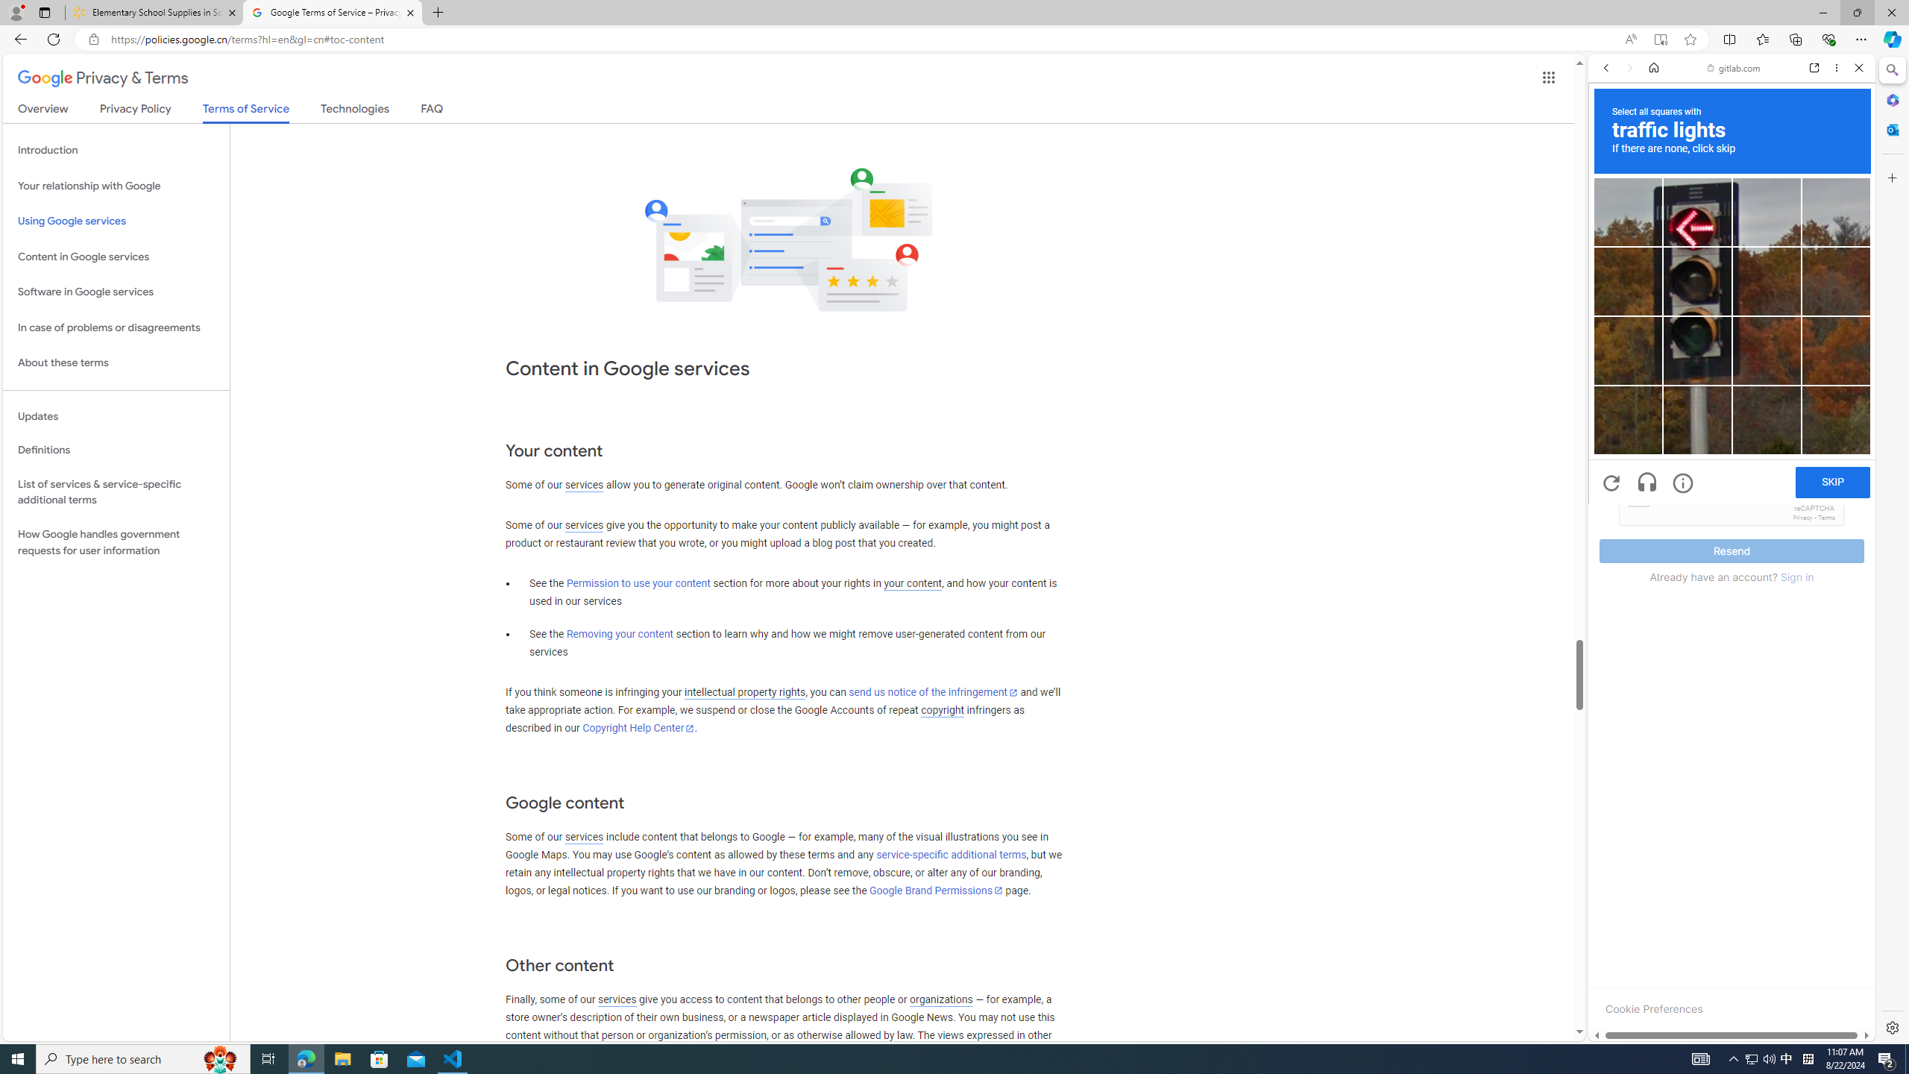  Describe the element at coordinates (1732, 331) in the screenshot. I see `Resend confirmation instructions` at that location.